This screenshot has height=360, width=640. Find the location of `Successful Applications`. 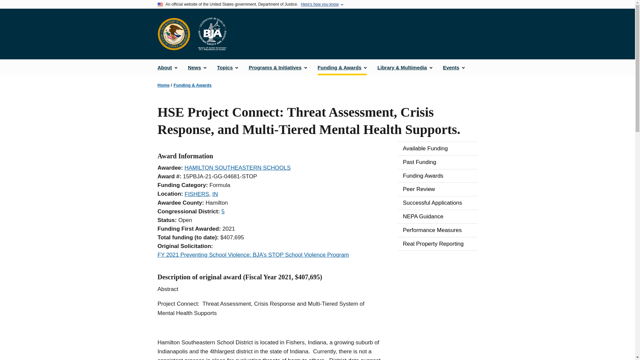

Successful Applications is located at coordinates (437, 203).